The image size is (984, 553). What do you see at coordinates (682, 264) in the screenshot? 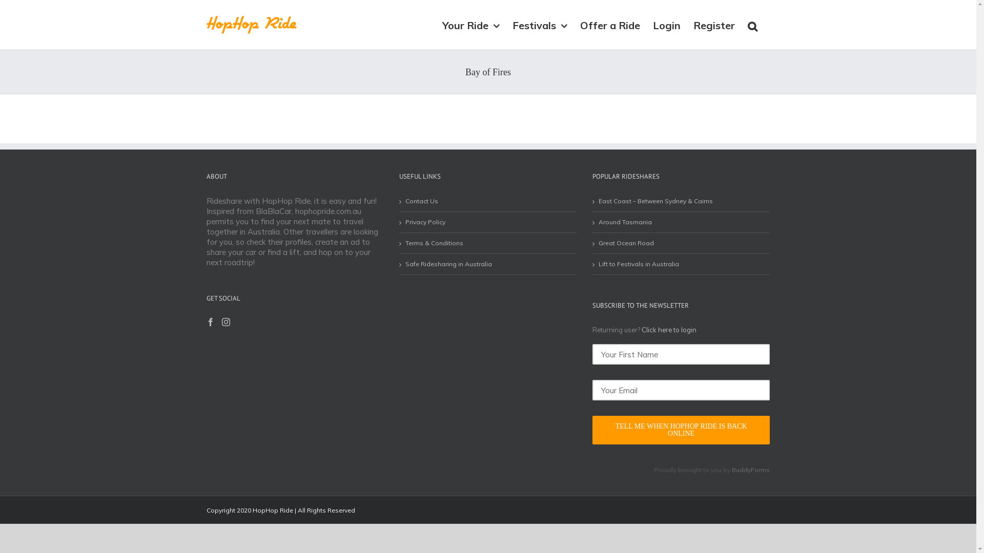
I see `Lift to Festivals in Australia` at bounding box center [682, 264].